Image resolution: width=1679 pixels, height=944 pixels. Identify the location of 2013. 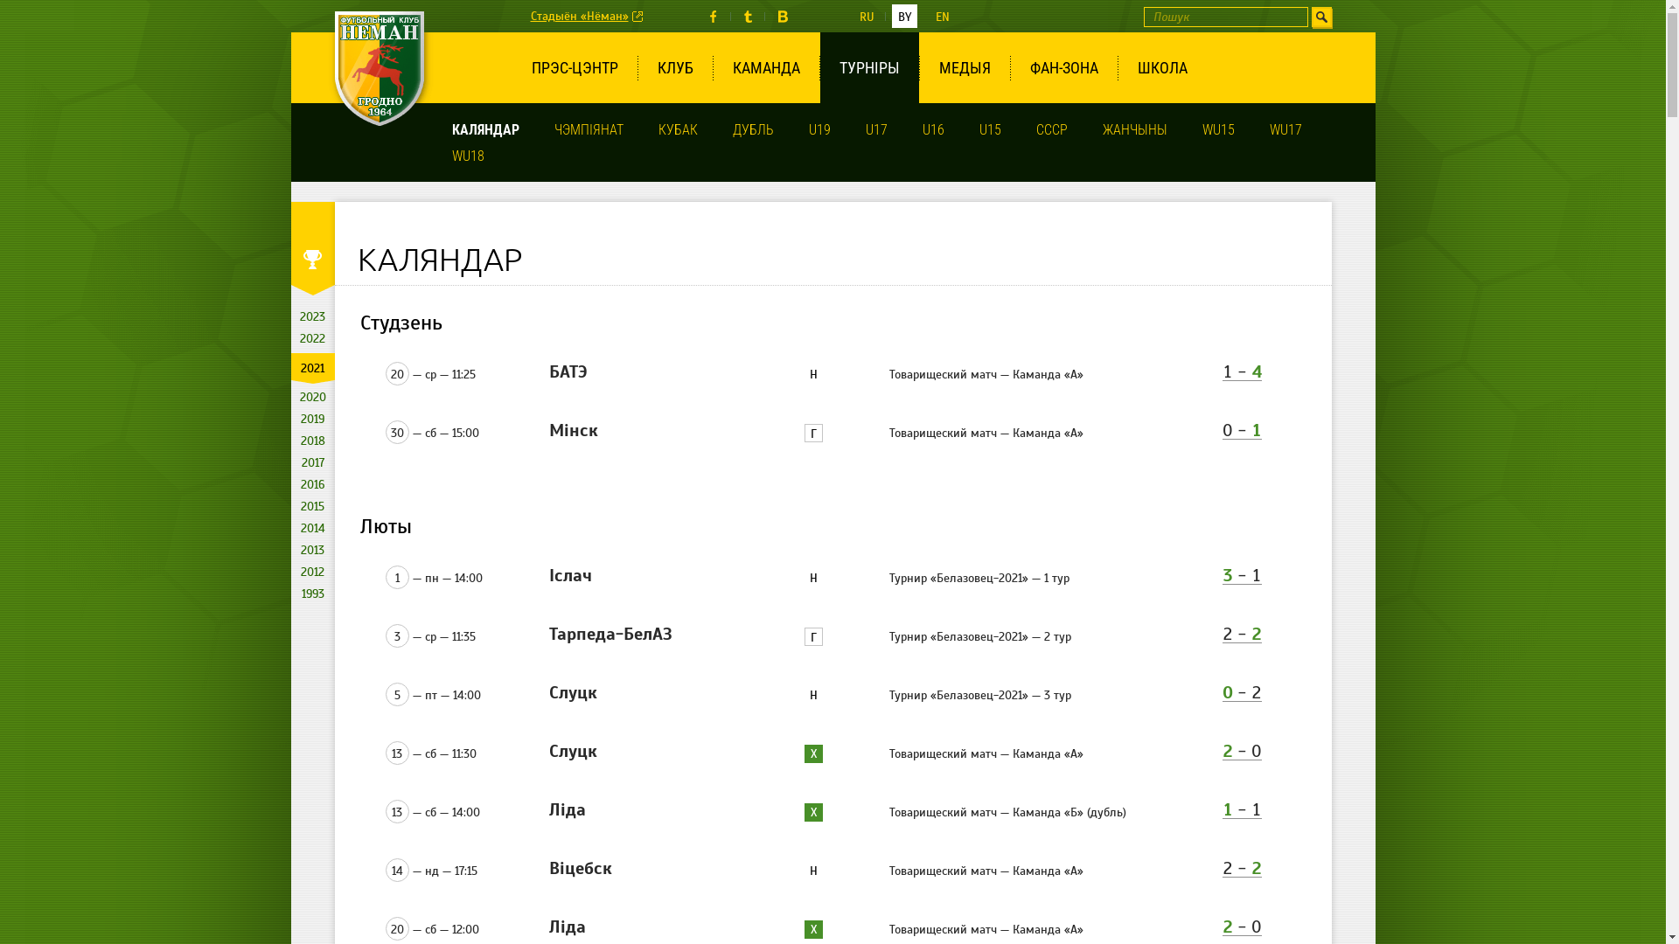
(313, 551).